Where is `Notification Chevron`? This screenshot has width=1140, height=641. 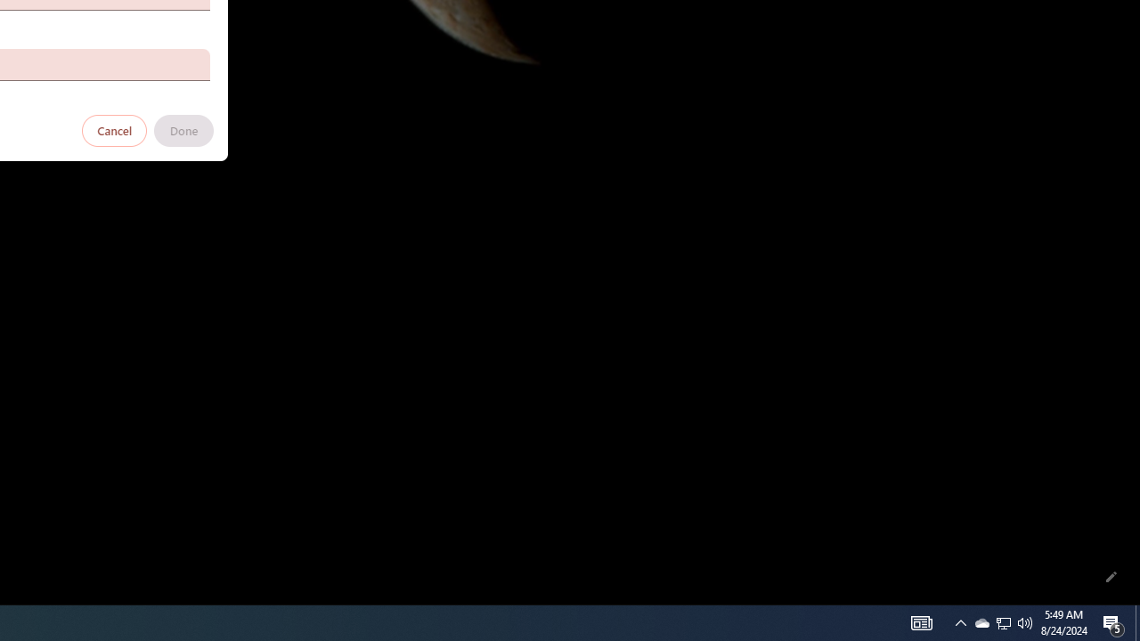
Notification Chevron is located at coordinates (960, 623).